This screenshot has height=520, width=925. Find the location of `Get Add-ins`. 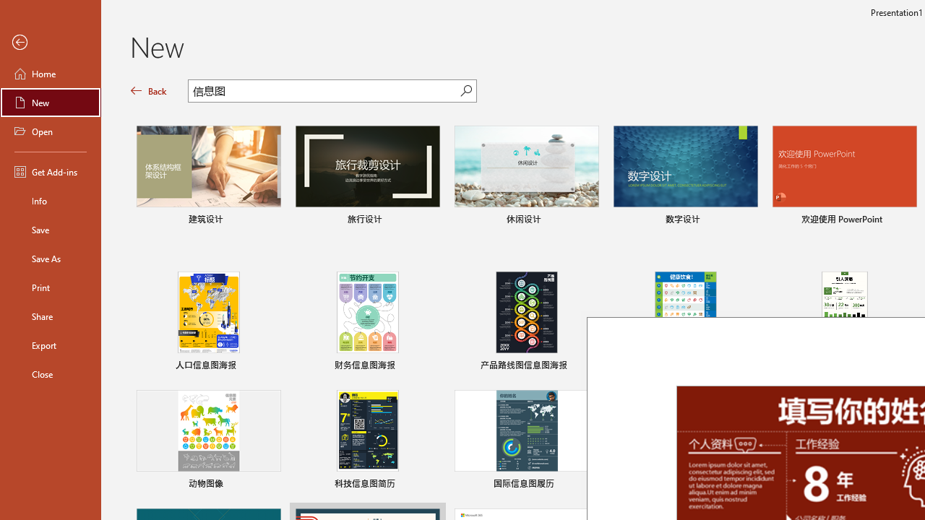

Get Add-ins is located at coordinates (51, 172).